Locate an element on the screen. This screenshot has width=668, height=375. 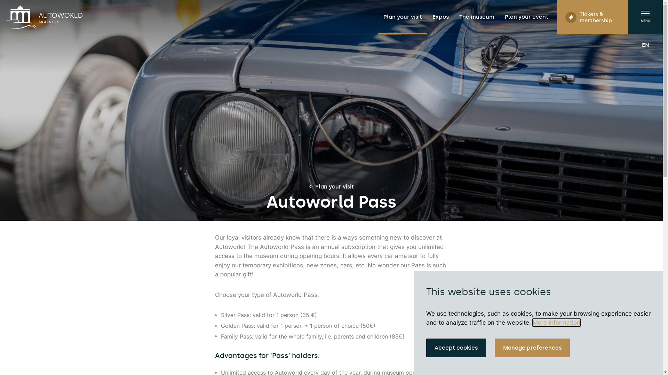
Plan your visit is located at coordinates (403, 17).